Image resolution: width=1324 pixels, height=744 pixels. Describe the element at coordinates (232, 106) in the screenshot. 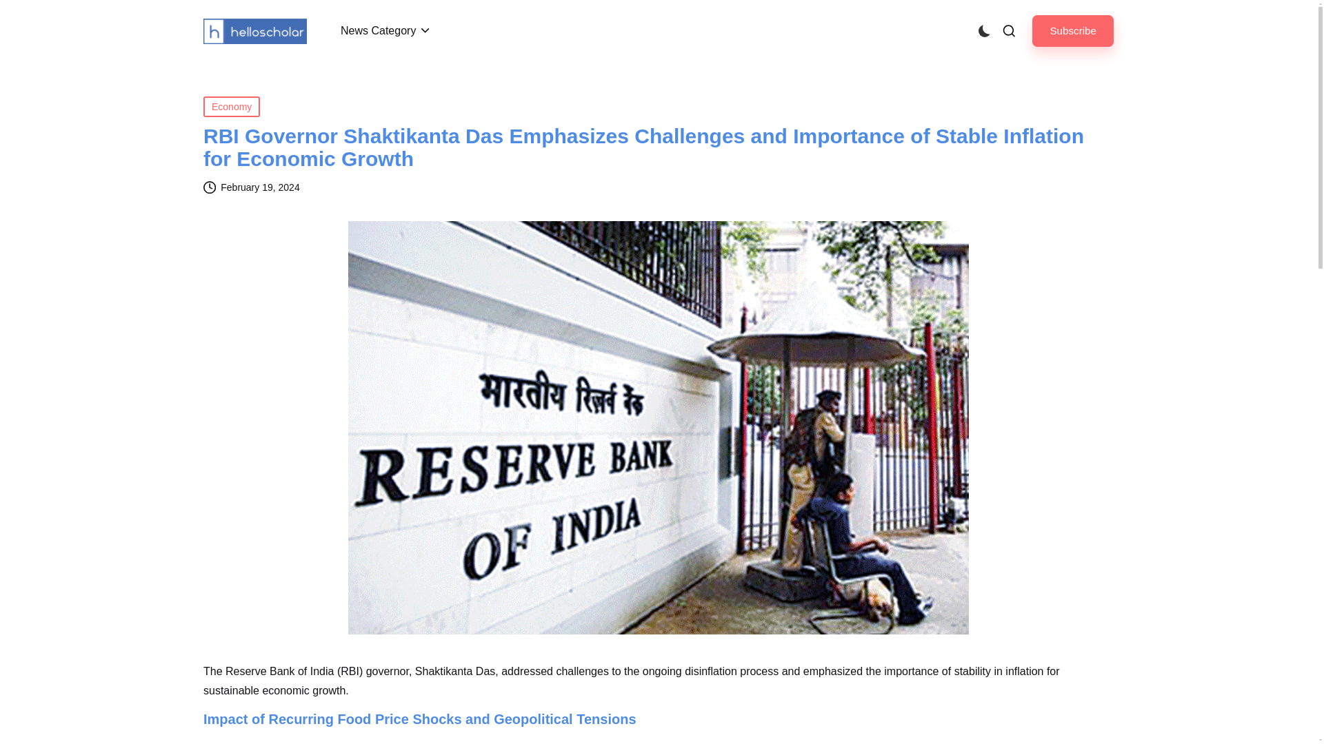

I see `Economy` at that location.